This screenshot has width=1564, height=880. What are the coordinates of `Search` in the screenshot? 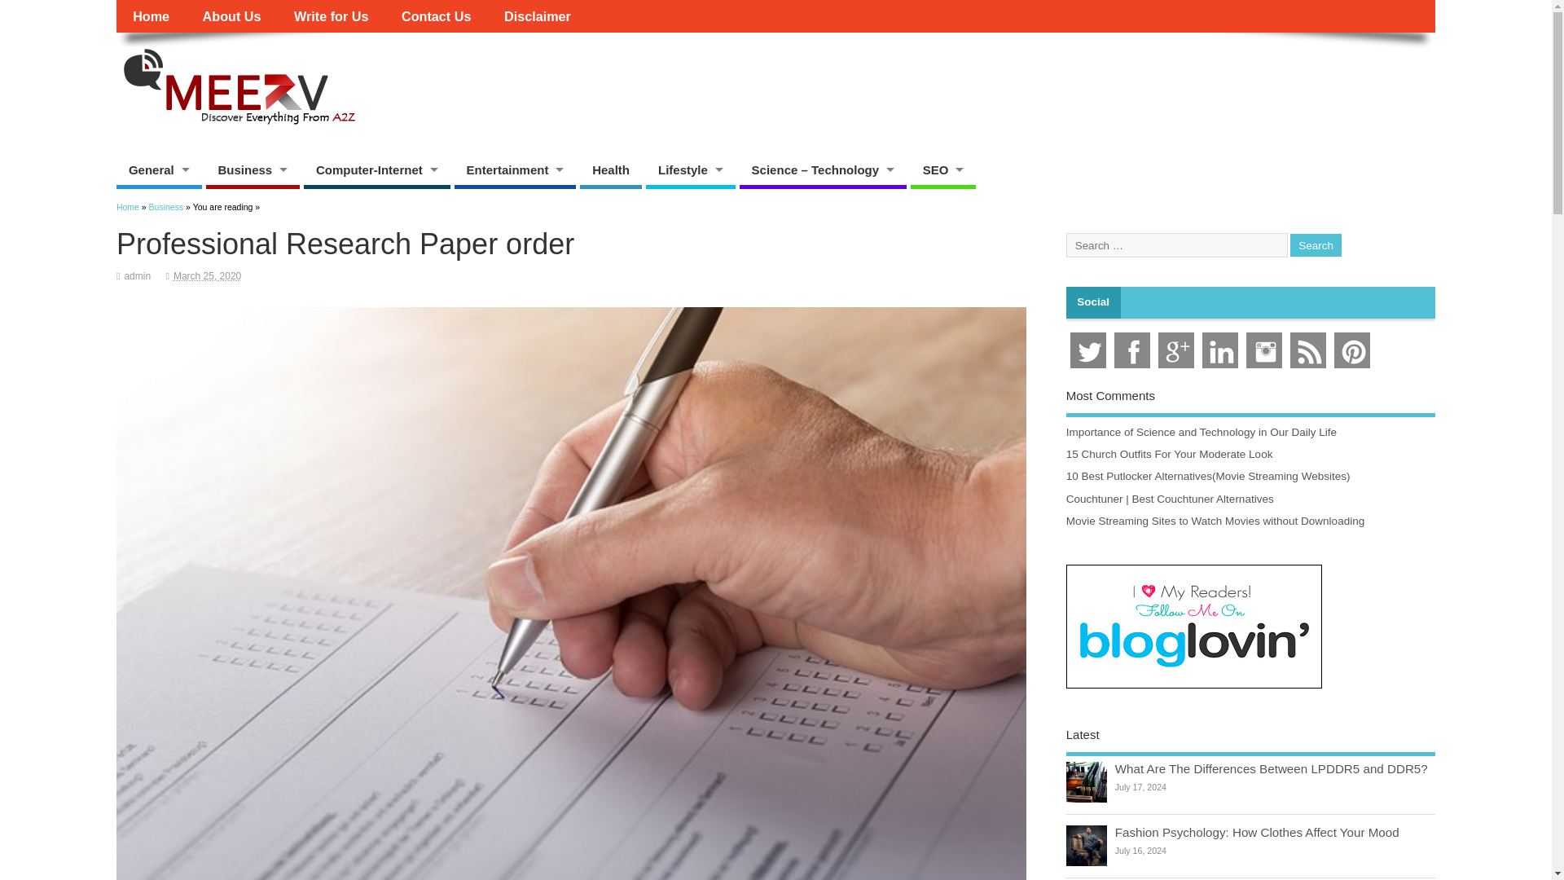 It's located at (1316, 246).